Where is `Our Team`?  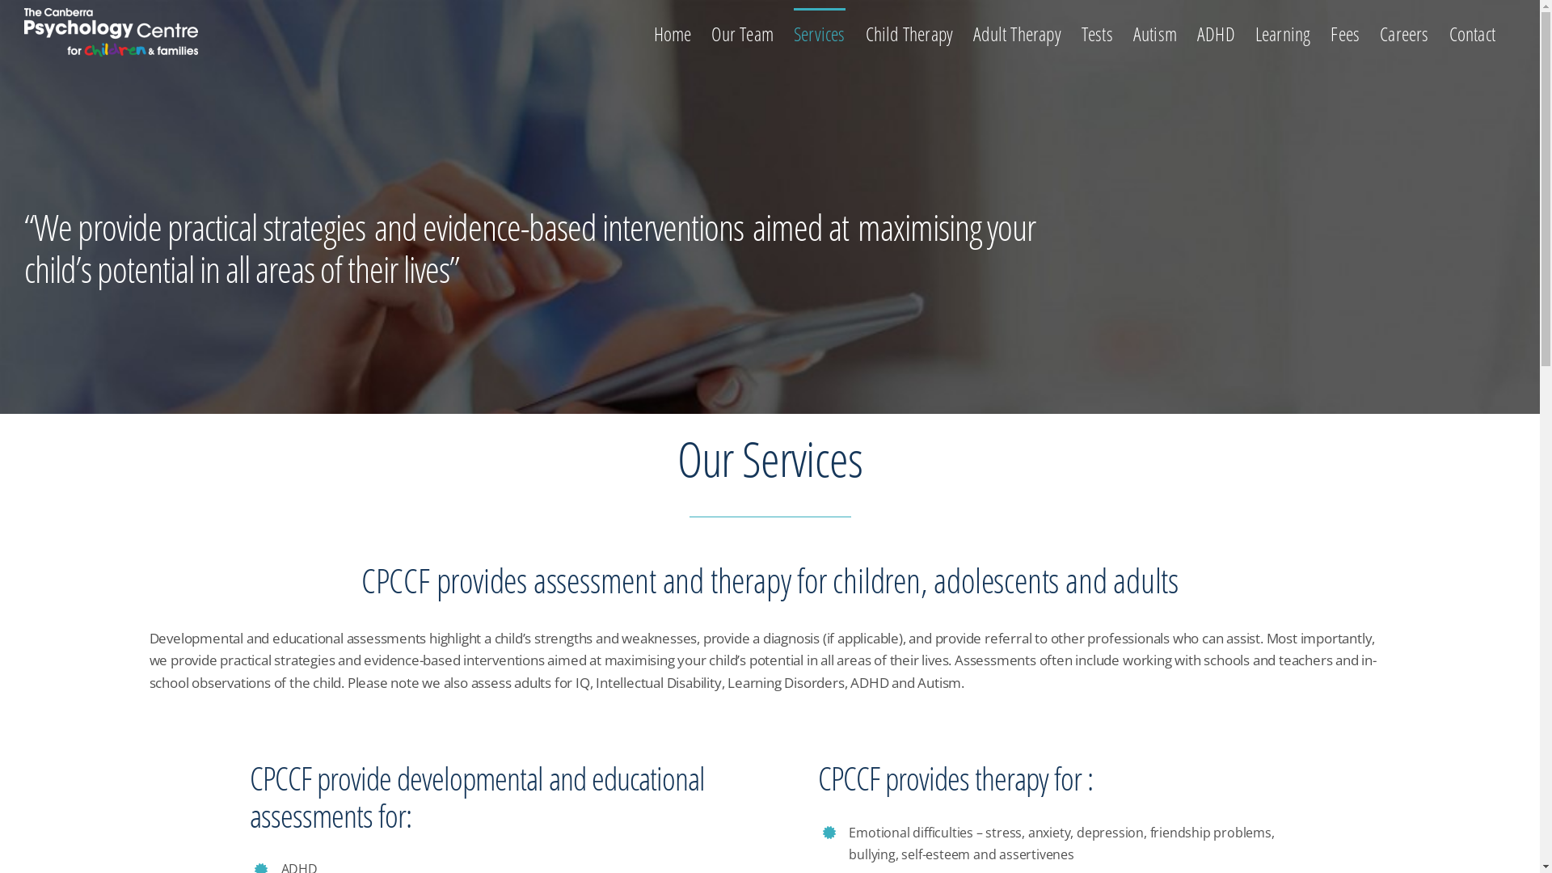
Our Team is located at coordinates (742, 32).